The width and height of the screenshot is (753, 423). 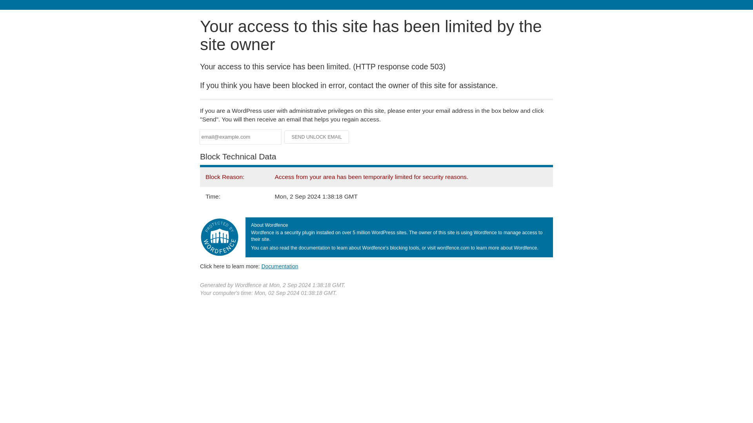 I want to click on Documentation, so click(x=280, y=266).